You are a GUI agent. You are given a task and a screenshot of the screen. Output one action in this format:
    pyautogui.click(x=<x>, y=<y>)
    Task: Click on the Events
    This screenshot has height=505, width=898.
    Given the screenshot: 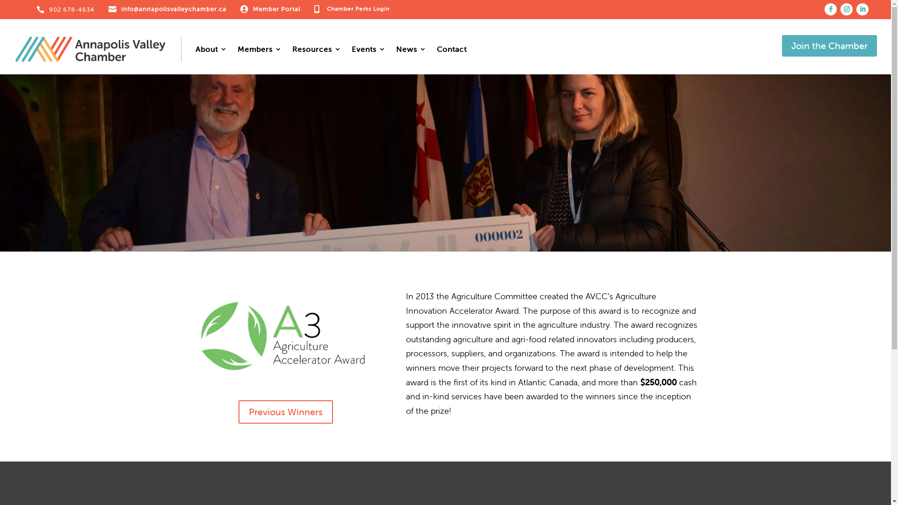 What is the action you would take?
    pyautogui.click(x=369, y=49)
    